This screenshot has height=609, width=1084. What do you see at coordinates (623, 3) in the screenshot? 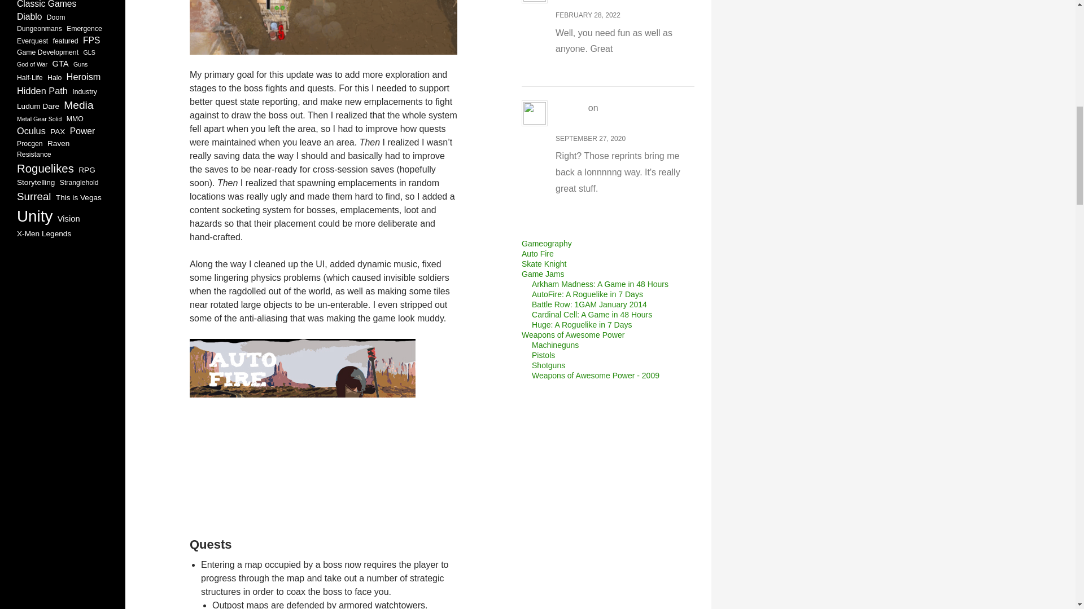
I see `A Side project to my side project` at bounding box center [623, 3].